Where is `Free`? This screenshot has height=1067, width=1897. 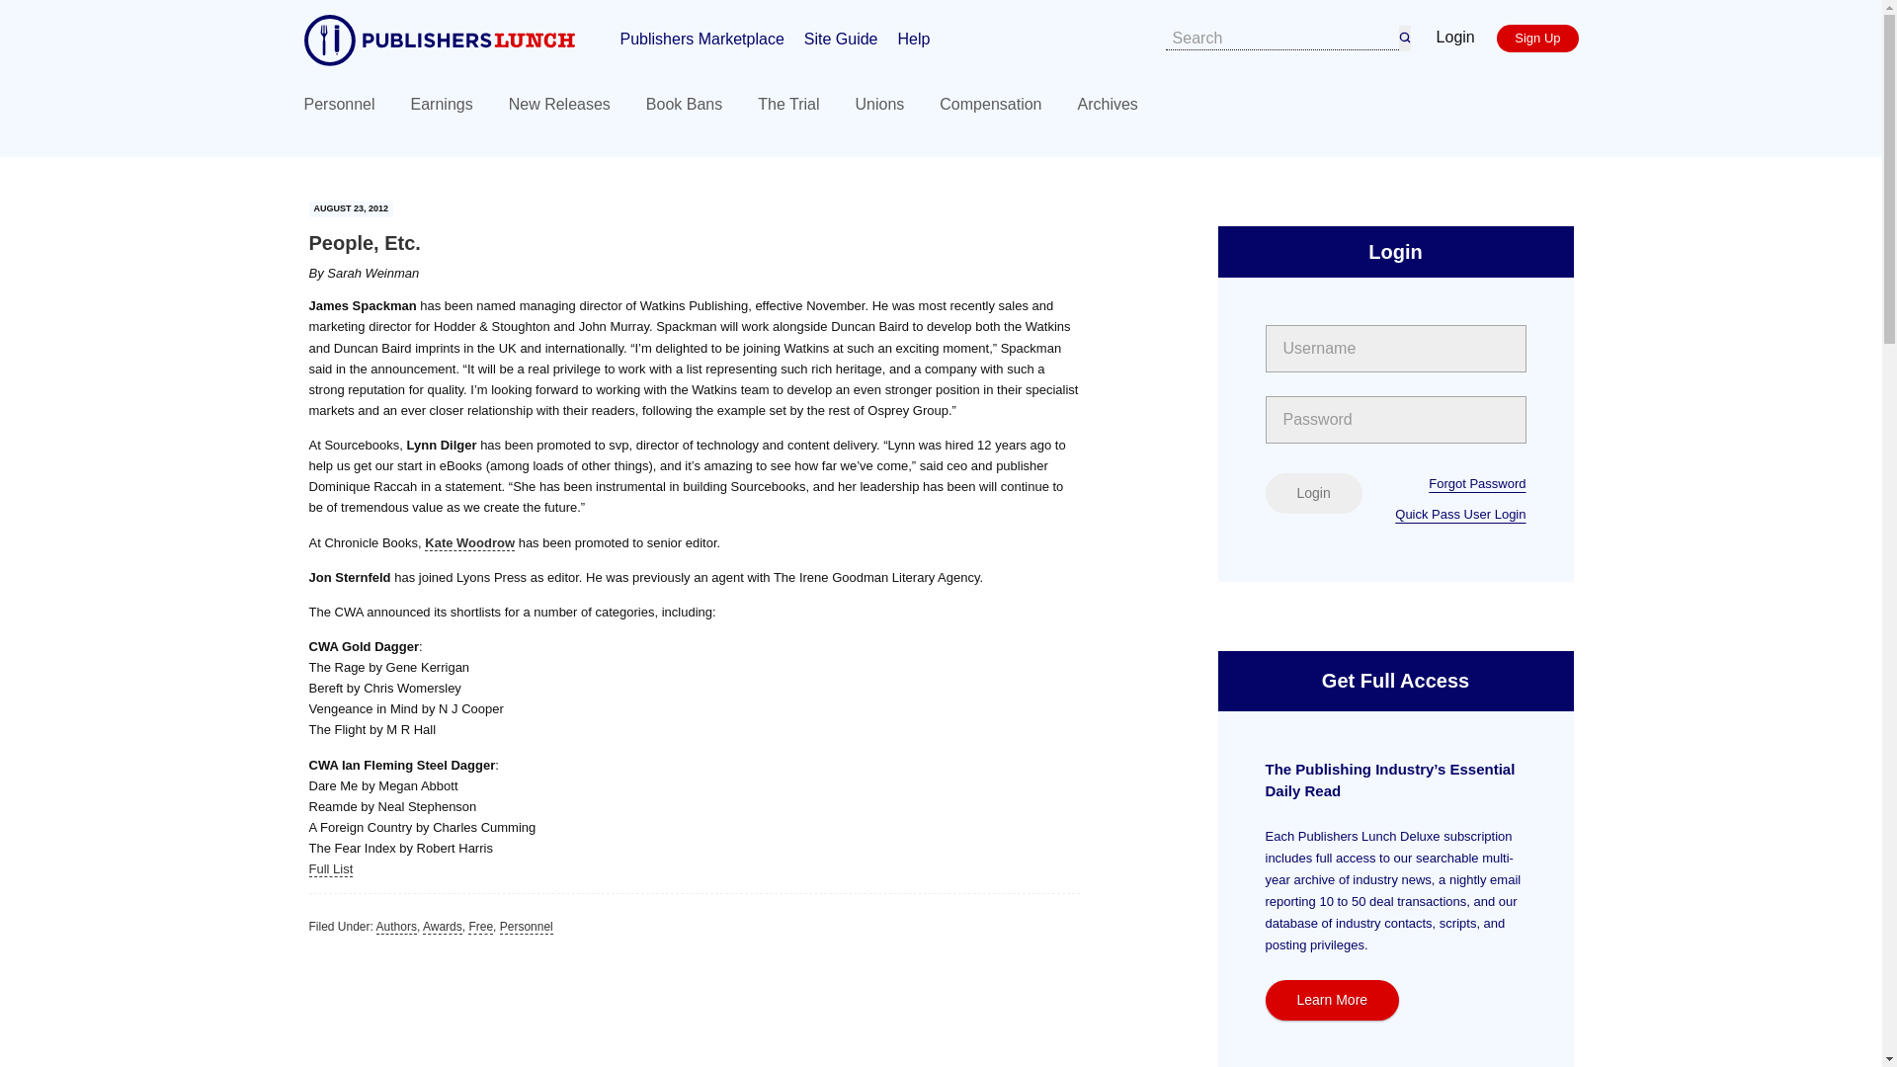
Free is located at coordinates (480, 927).